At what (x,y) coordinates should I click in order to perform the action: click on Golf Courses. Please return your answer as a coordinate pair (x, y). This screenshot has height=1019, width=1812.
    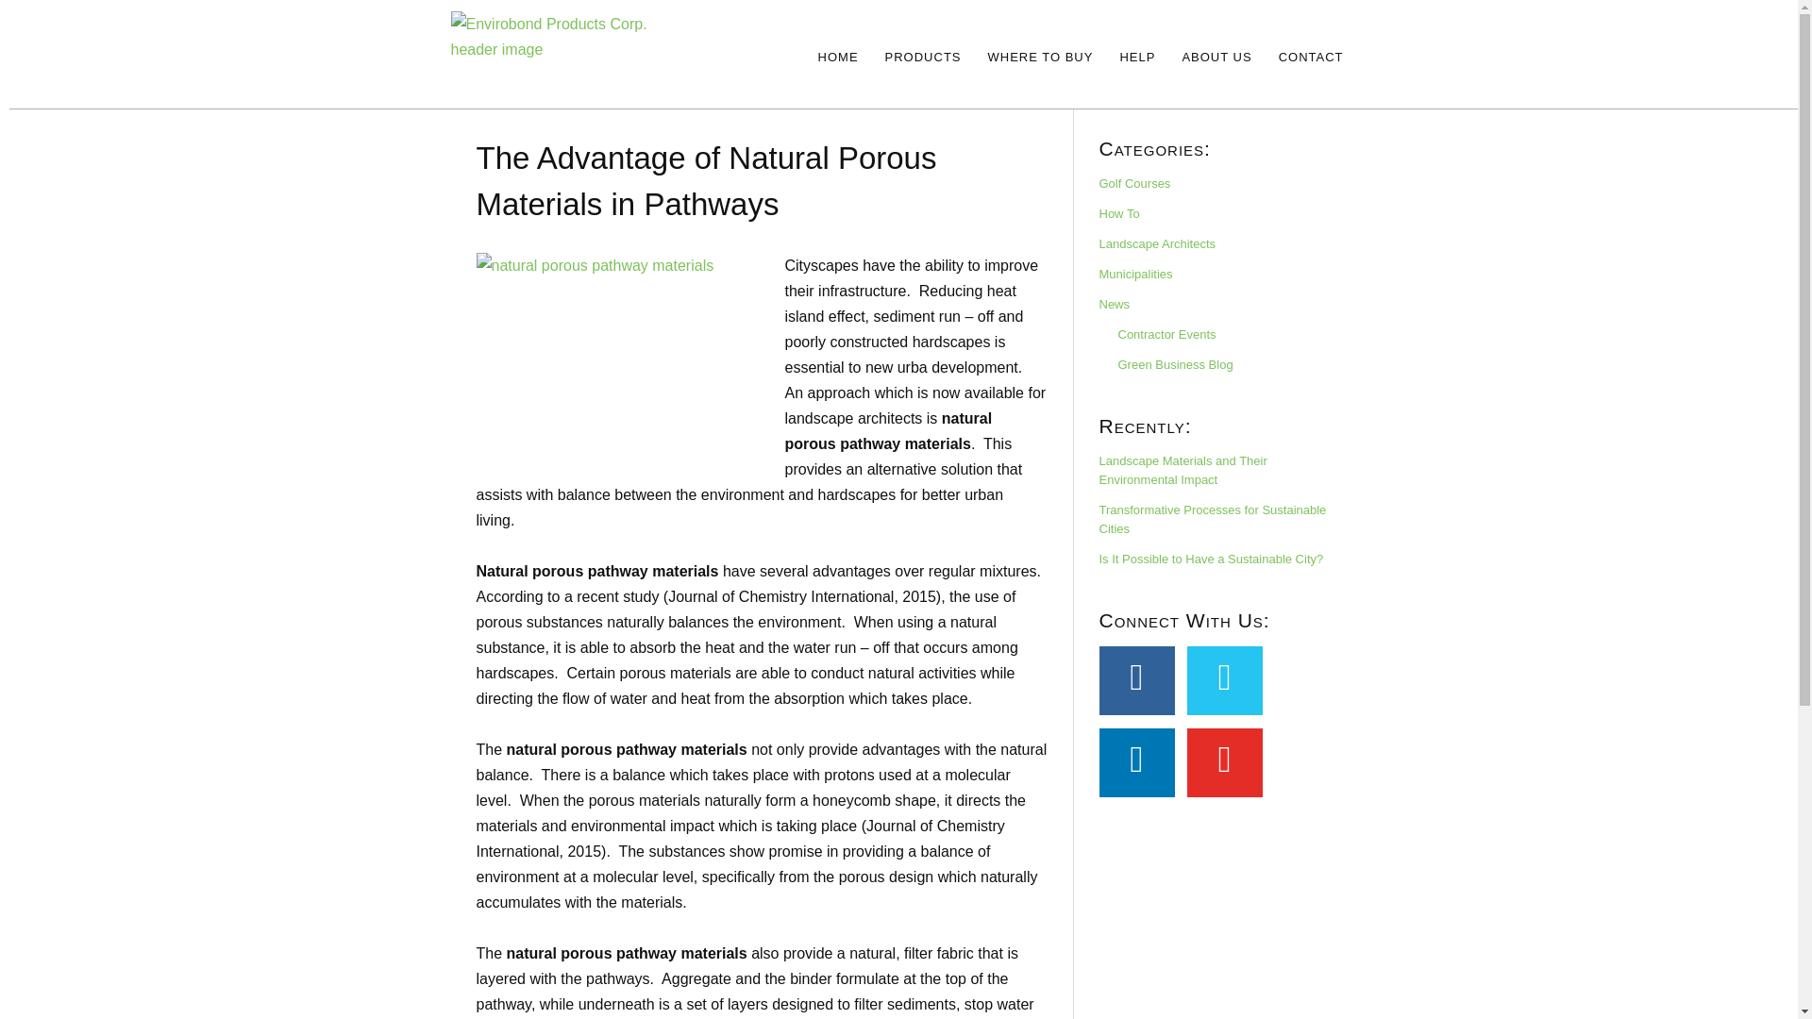
    Looking at the image, I should click on (1134, 183).